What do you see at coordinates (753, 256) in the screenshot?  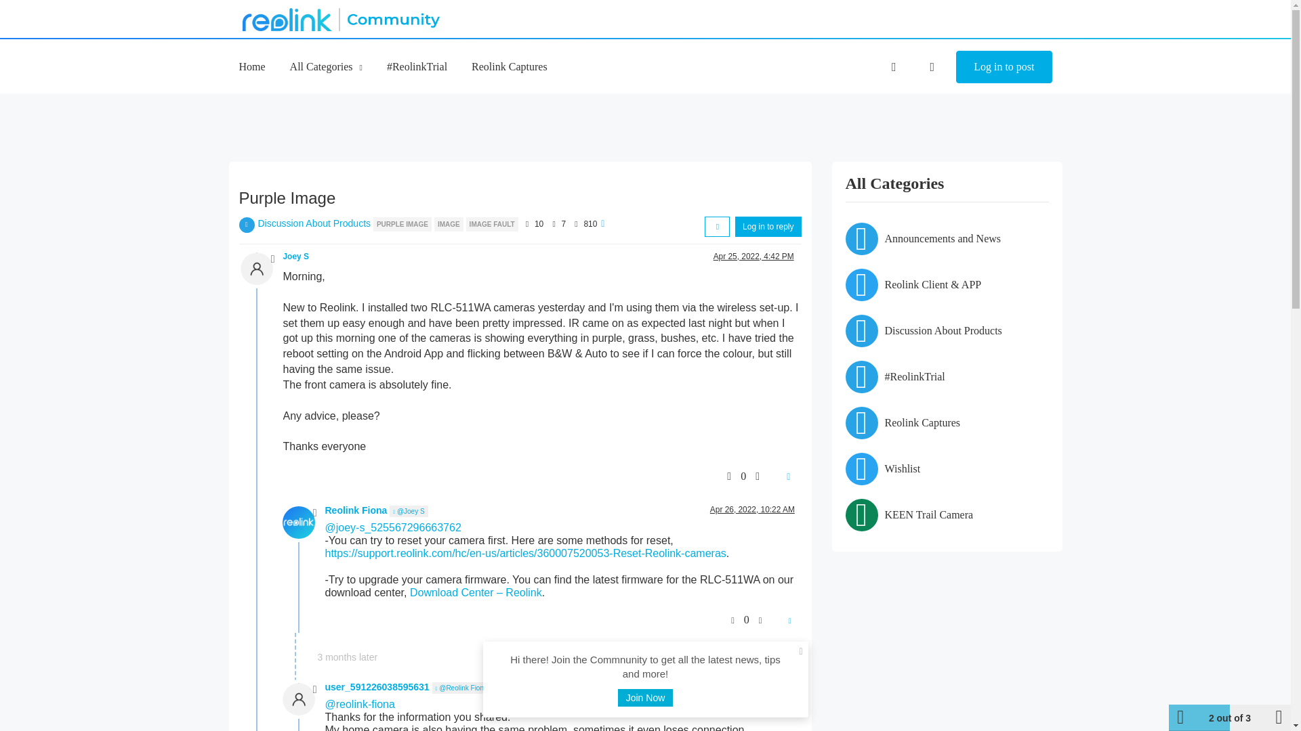 I see `Apr 25, 2022, 4:42 PM` at bounding box center [753, 256].